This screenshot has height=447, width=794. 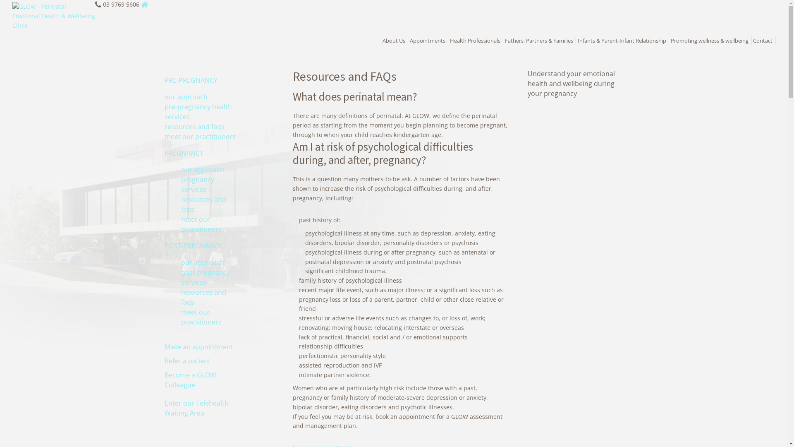 I want to click on Appointments, so click(x=429, y=41).